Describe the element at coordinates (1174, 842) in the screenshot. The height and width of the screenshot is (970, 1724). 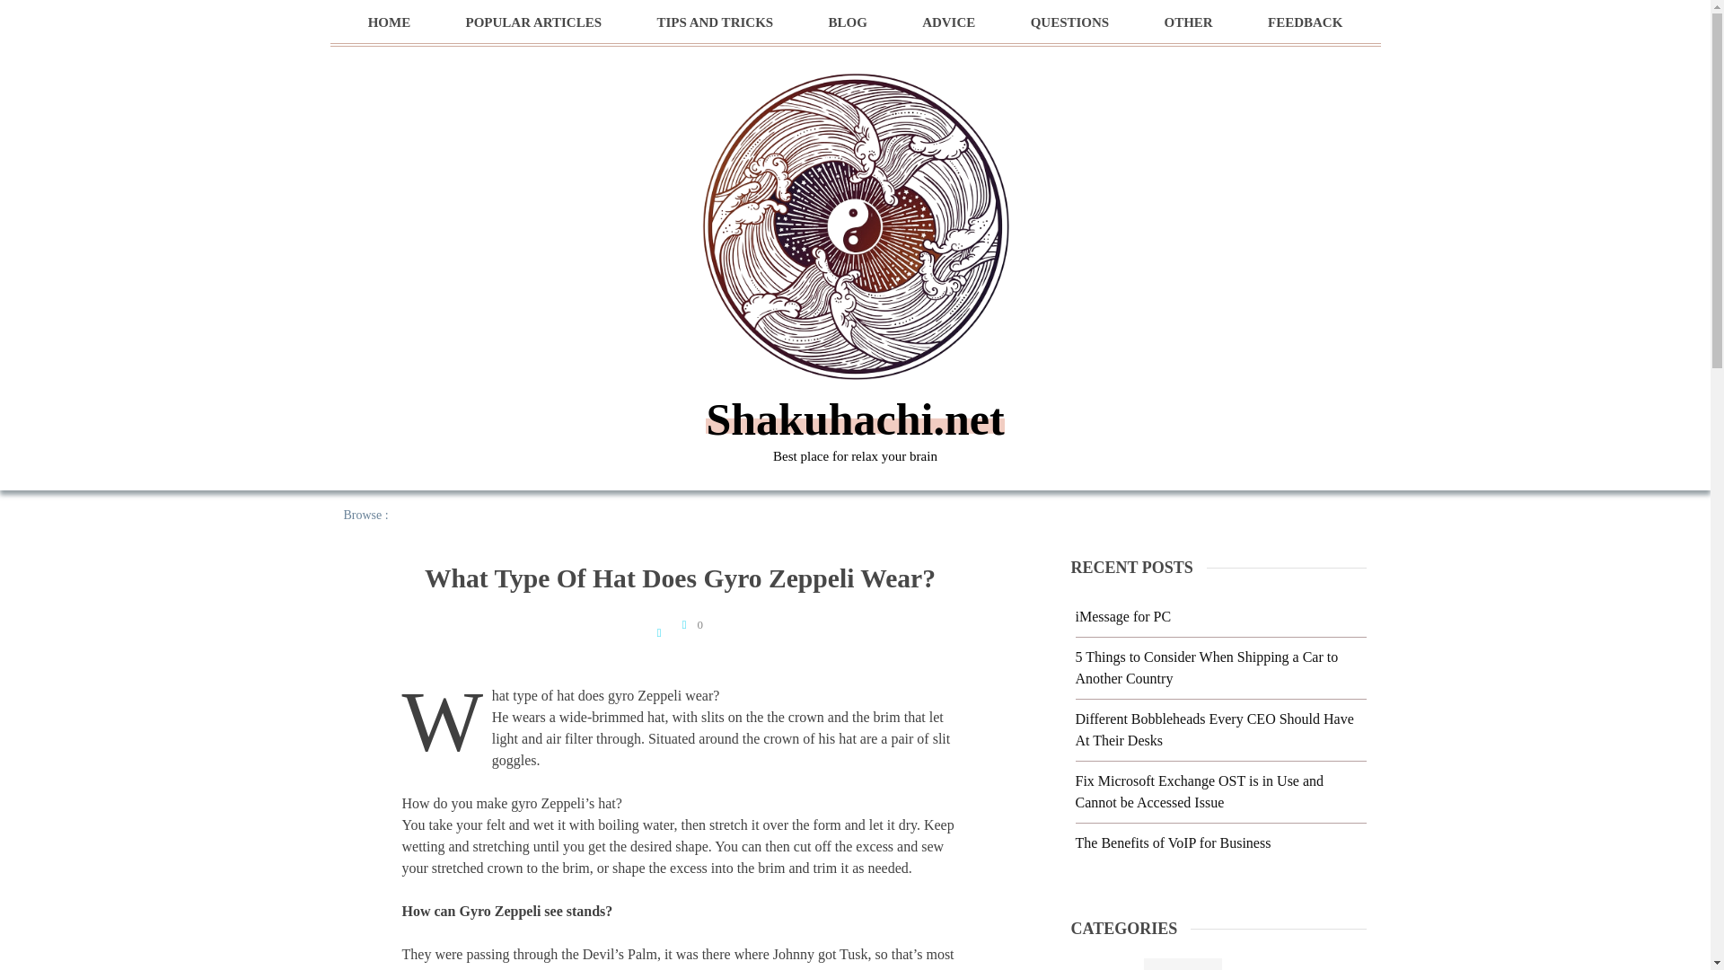
I see `The Benefits of VoIP for Business` at that location.